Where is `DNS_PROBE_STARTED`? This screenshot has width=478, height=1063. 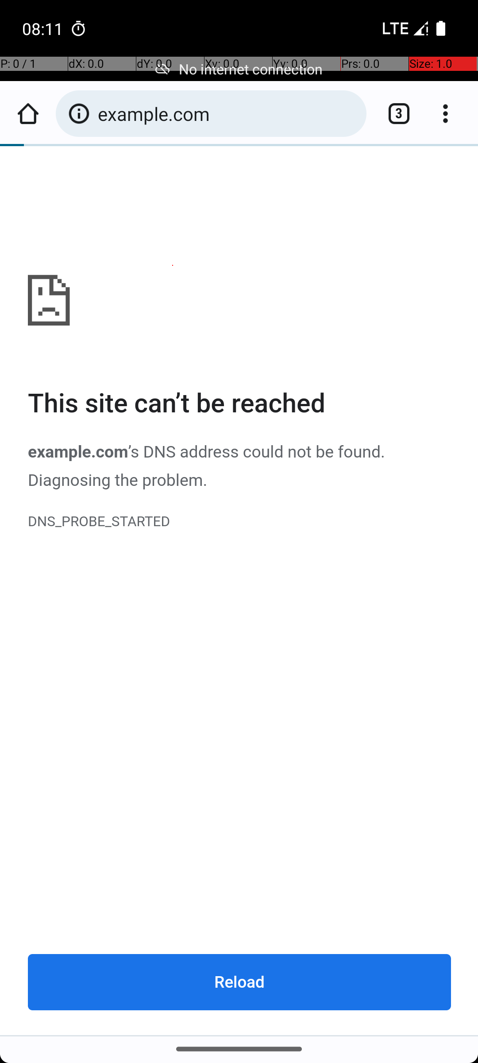 DNS_PROBE_STARTED is located at coordinates (240, 522).